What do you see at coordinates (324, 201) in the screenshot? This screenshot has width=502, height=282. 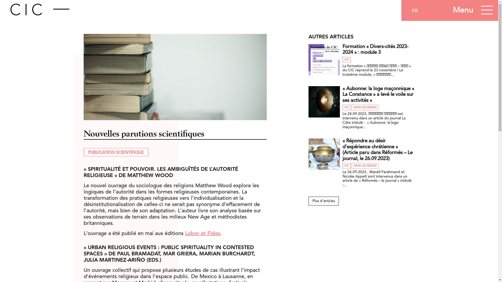 I see `Plus d'articles` at bounding box center [324, 201].